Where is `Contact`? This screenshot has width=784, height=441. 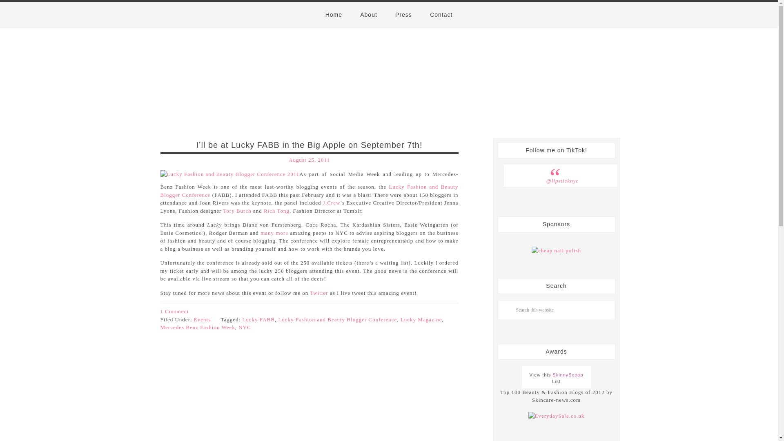 Contact is located at coordinates (441, 15).